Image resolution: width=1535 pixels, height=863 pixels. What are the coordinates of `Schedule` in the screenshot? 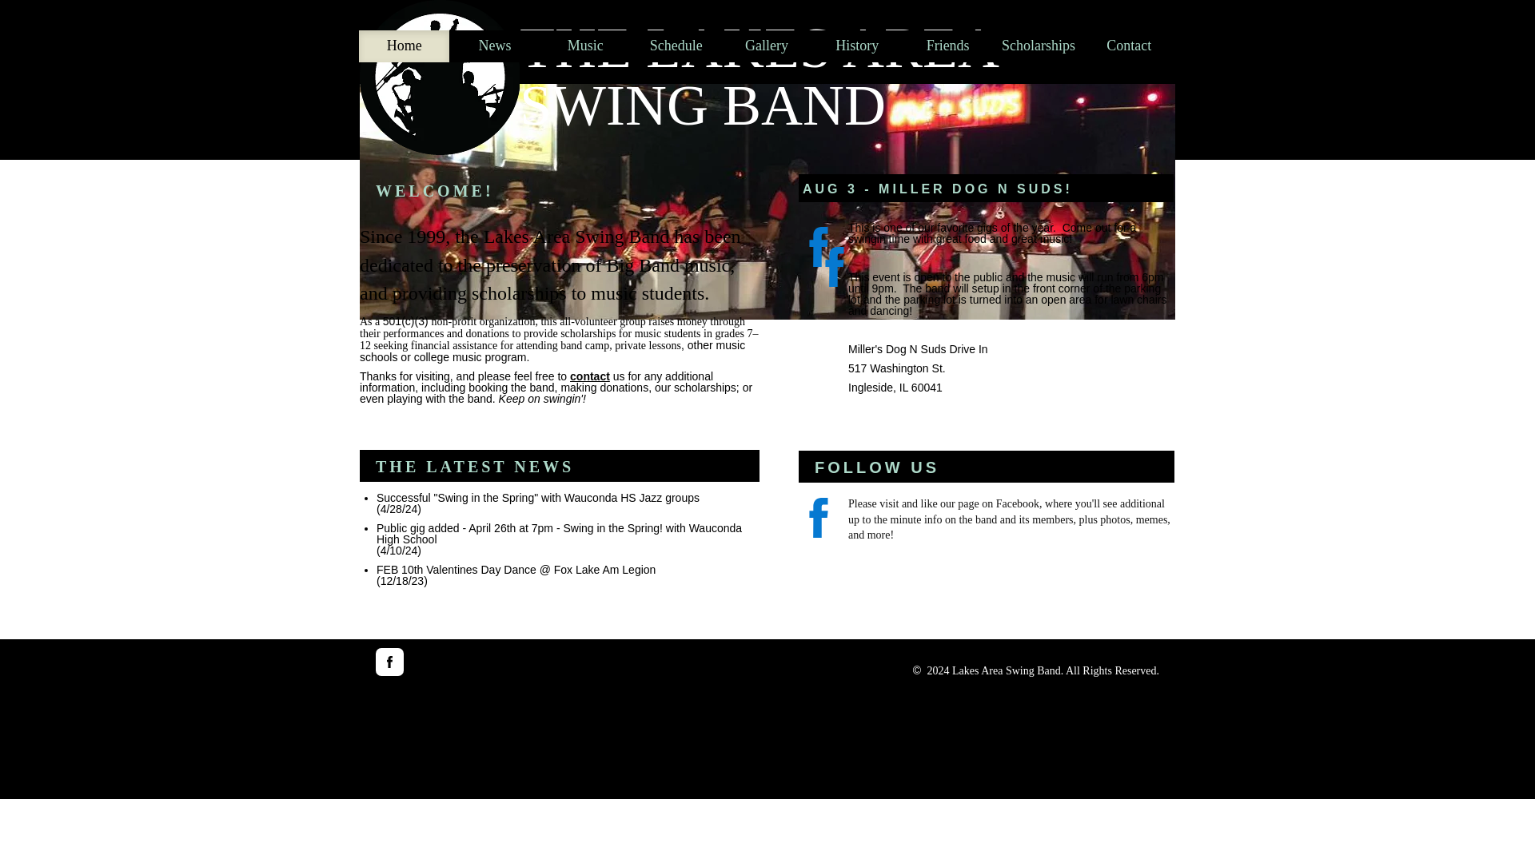 It's located at (676, 46).